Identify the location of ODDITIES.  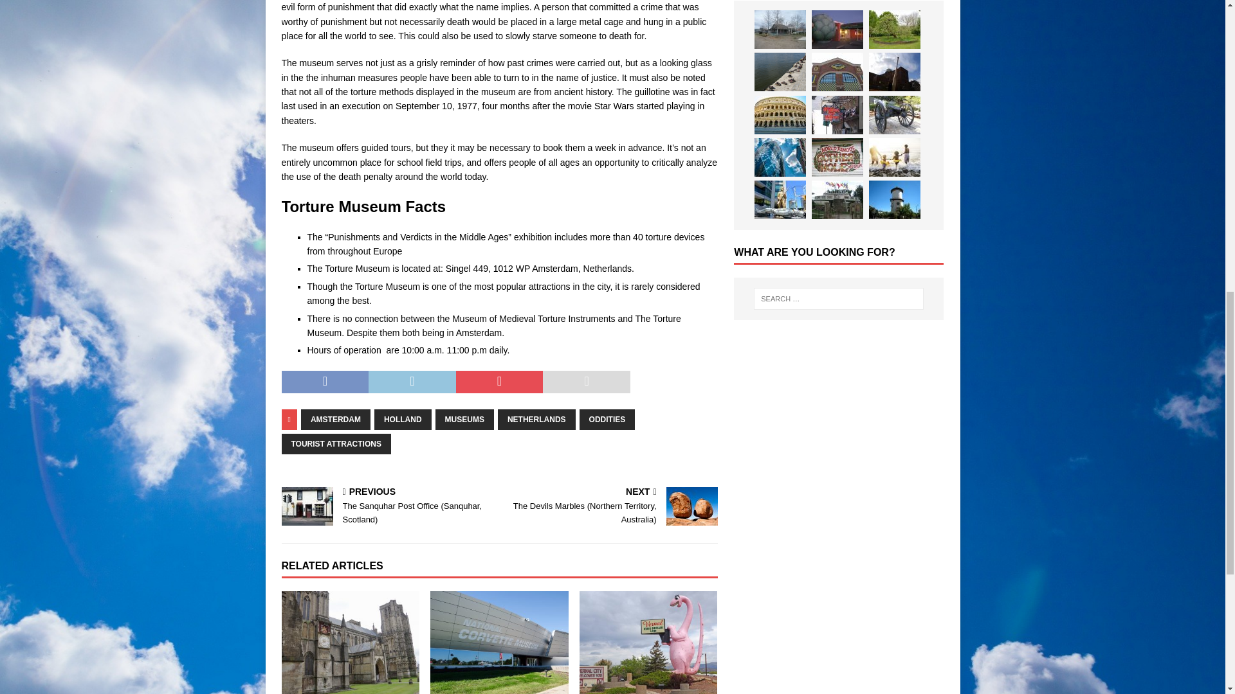
(607, 419).